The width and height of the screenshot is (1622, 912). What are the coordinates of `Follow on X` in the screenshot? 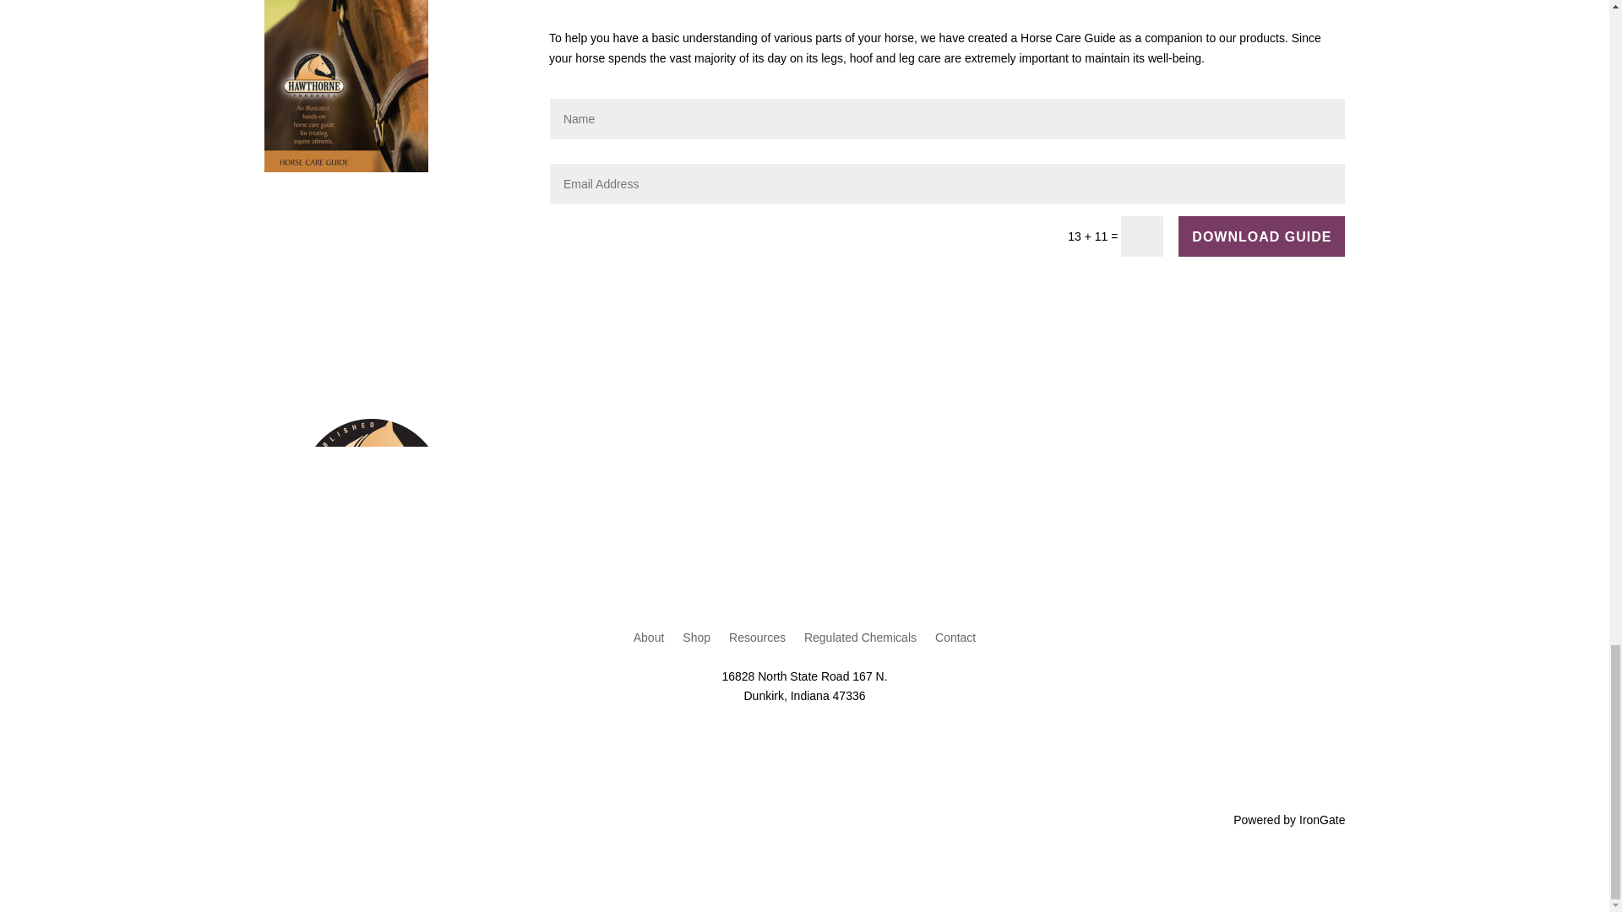 It's located at (787, 736).